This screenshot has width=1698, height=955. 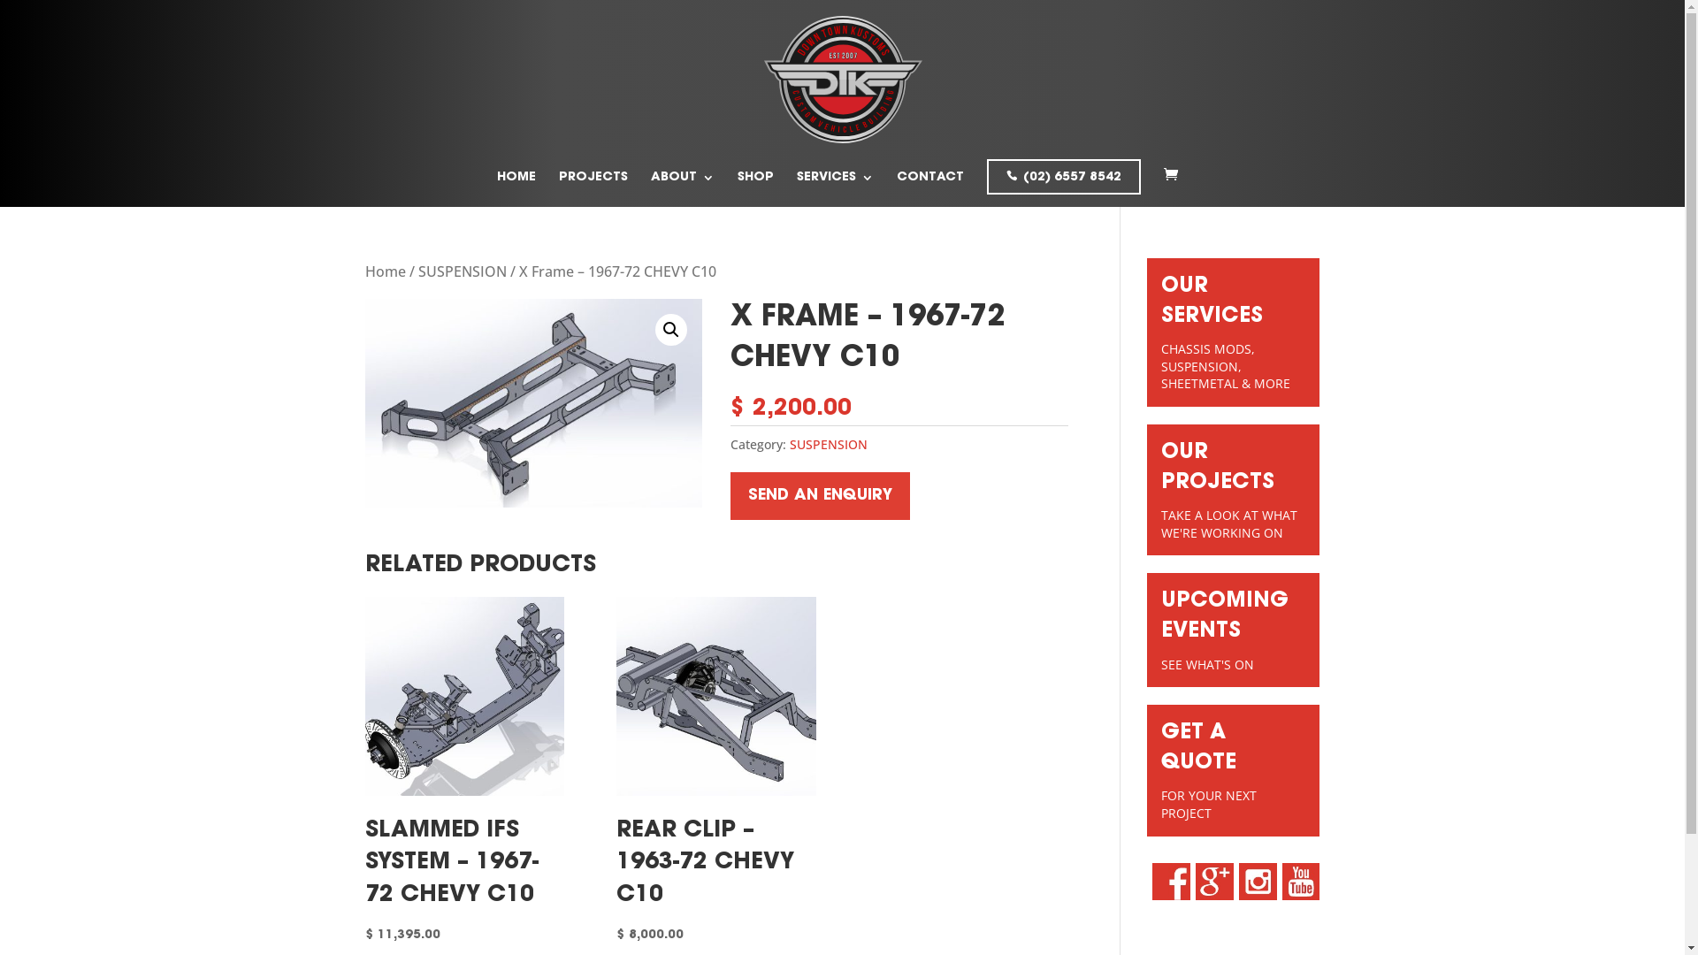 What do you see at coordinates (462, 271) in the screenshot?
I see `SUSPENSION` at bounding box center [462, 271].